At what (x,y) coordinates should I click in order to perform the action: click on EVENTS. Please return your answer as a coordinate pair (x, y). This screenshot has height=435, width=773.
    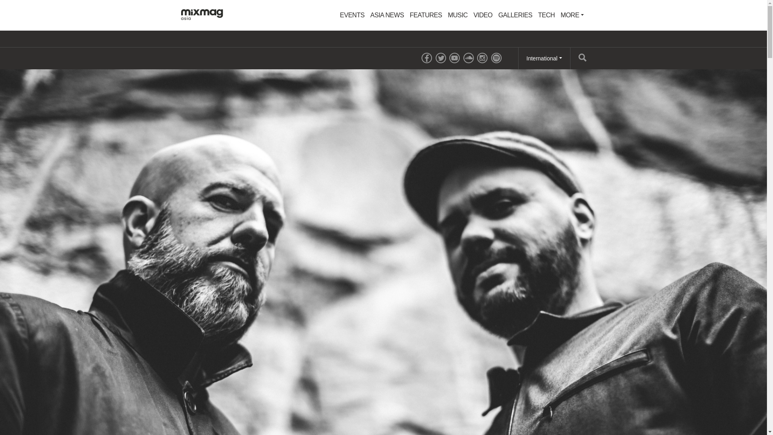
    Looking at the image, I should click on (352, 15).